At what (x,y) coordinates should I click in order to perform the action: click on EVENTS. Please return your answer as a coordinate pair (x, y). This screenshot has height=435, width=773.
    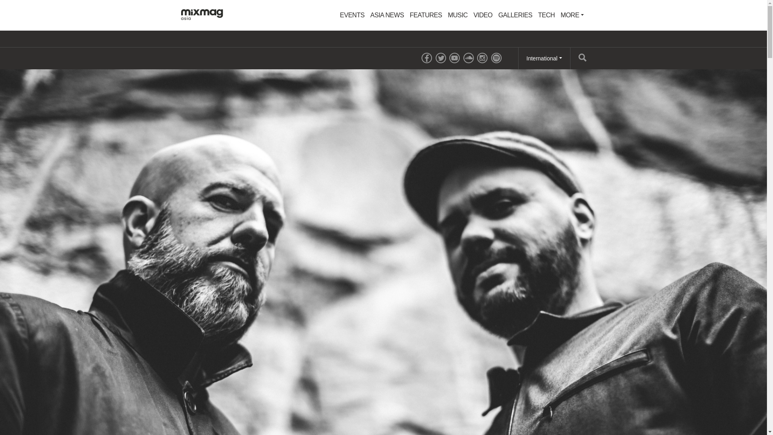
    Looking at the image, I should click on (352, 15).